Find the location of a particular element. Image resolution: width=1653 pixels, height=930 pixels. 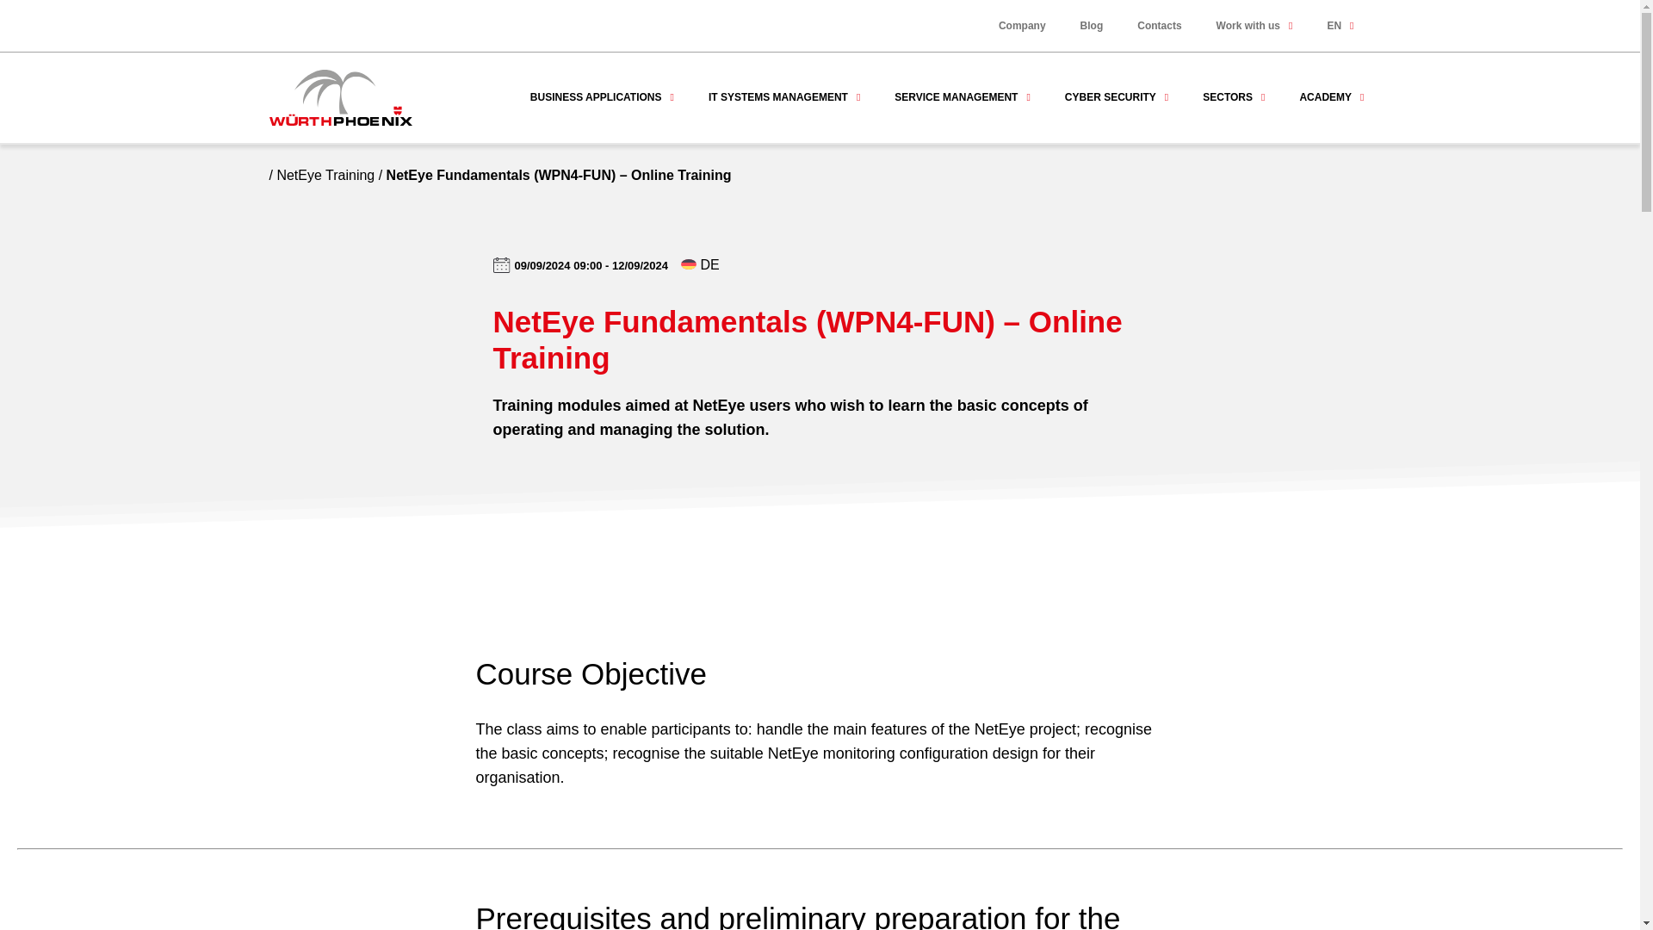

Blog is located at coordinates (1092, 25).